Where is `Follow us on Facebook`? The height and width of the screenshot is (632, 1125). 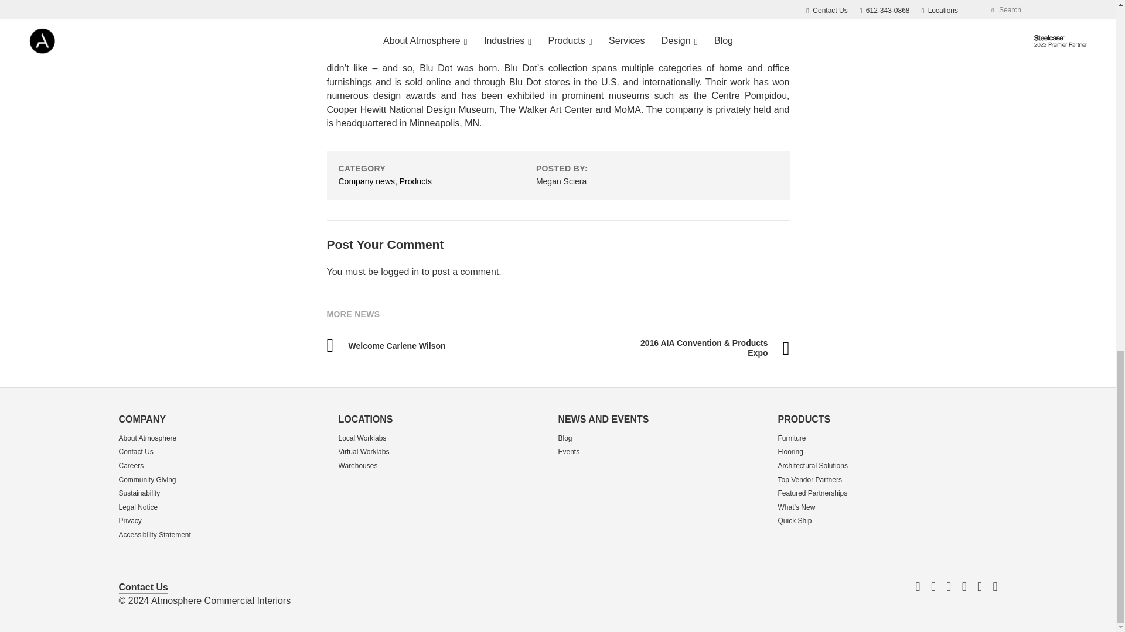 Follow us on Facebook is located at coordinates (933, 587).